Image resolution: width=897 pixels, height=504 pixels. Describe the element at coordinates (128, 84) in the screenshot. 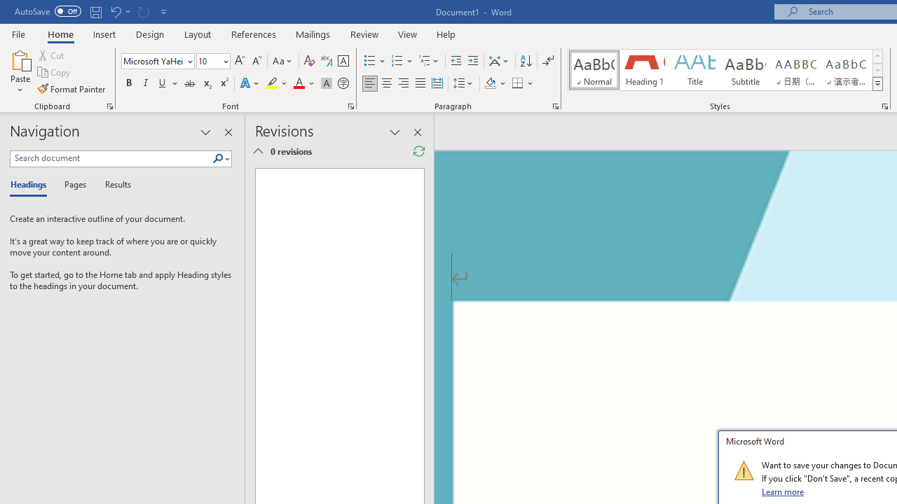

I see `Bold` at that location.